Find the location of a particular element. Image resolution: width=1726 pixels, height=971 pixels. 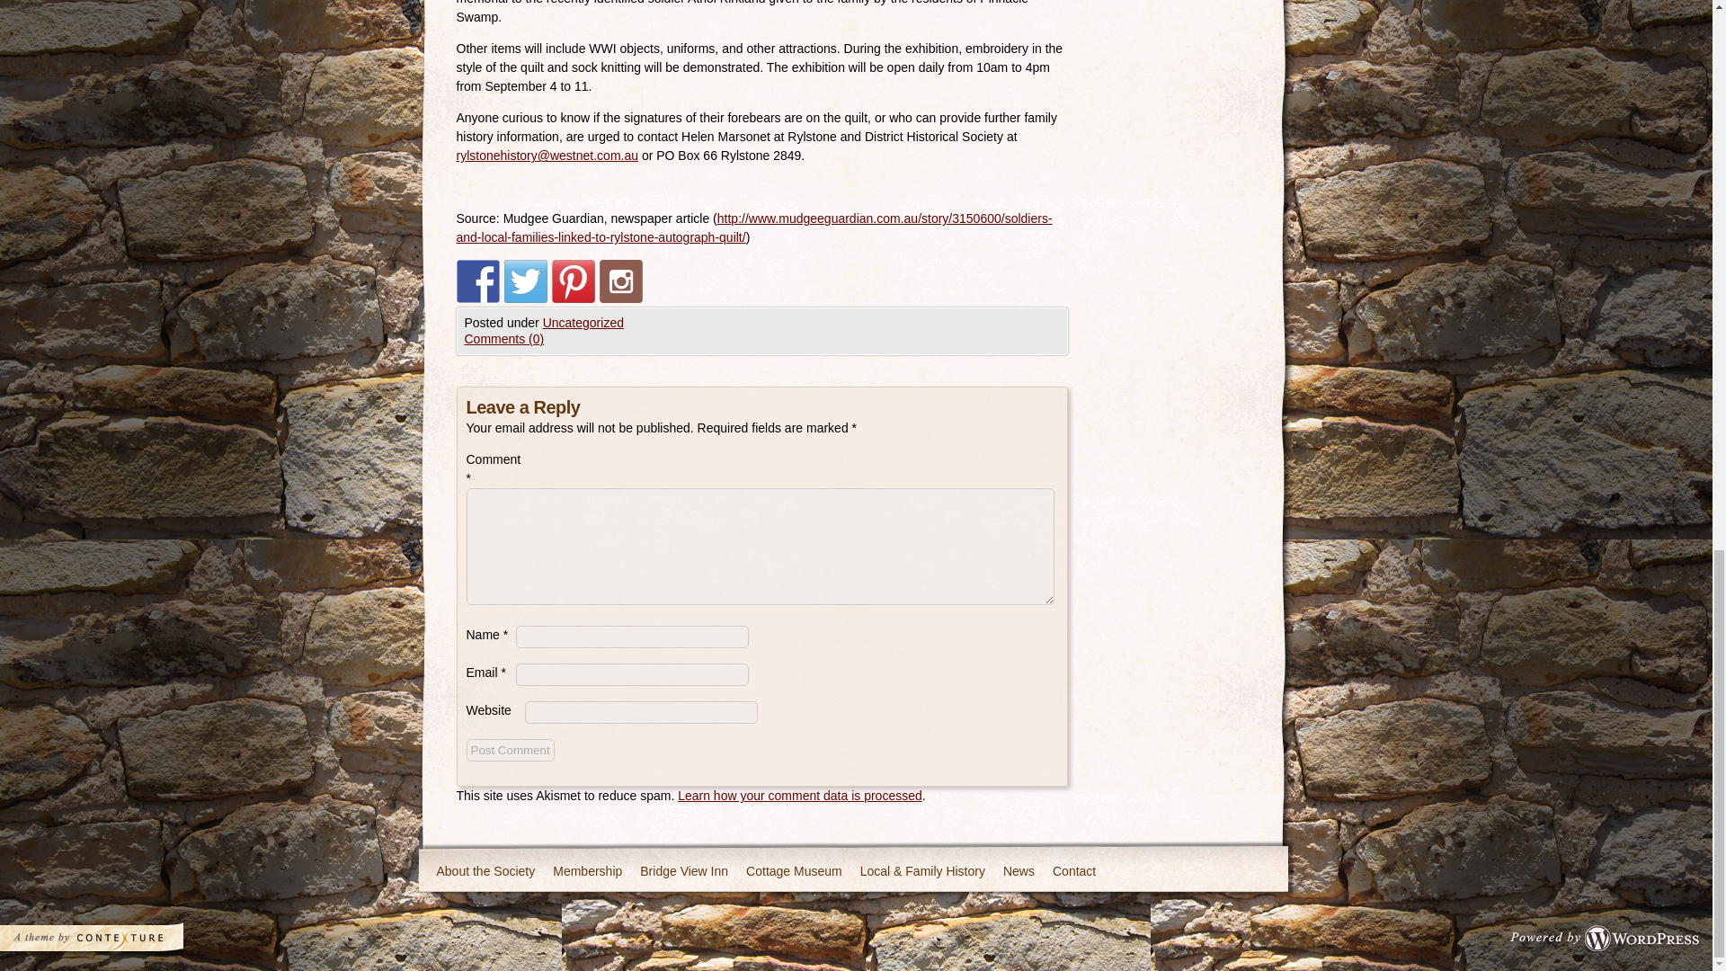

Bridge View Inn is located at coordinates (683, 872).